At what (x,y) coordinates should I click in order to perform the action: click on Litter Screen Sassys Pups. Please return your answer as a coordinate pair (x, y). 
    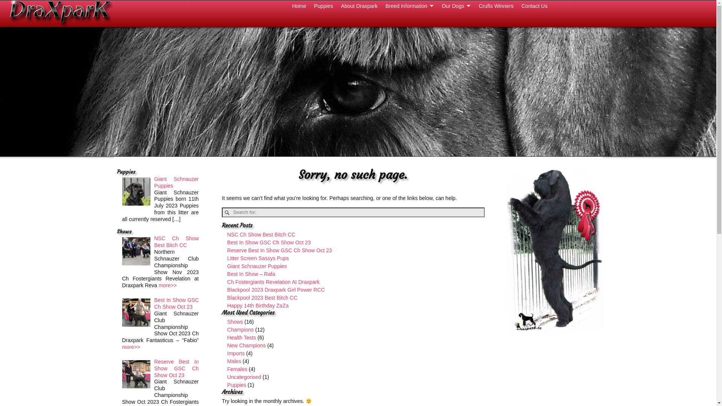
    Looking at the image, I should click on (258, 258).